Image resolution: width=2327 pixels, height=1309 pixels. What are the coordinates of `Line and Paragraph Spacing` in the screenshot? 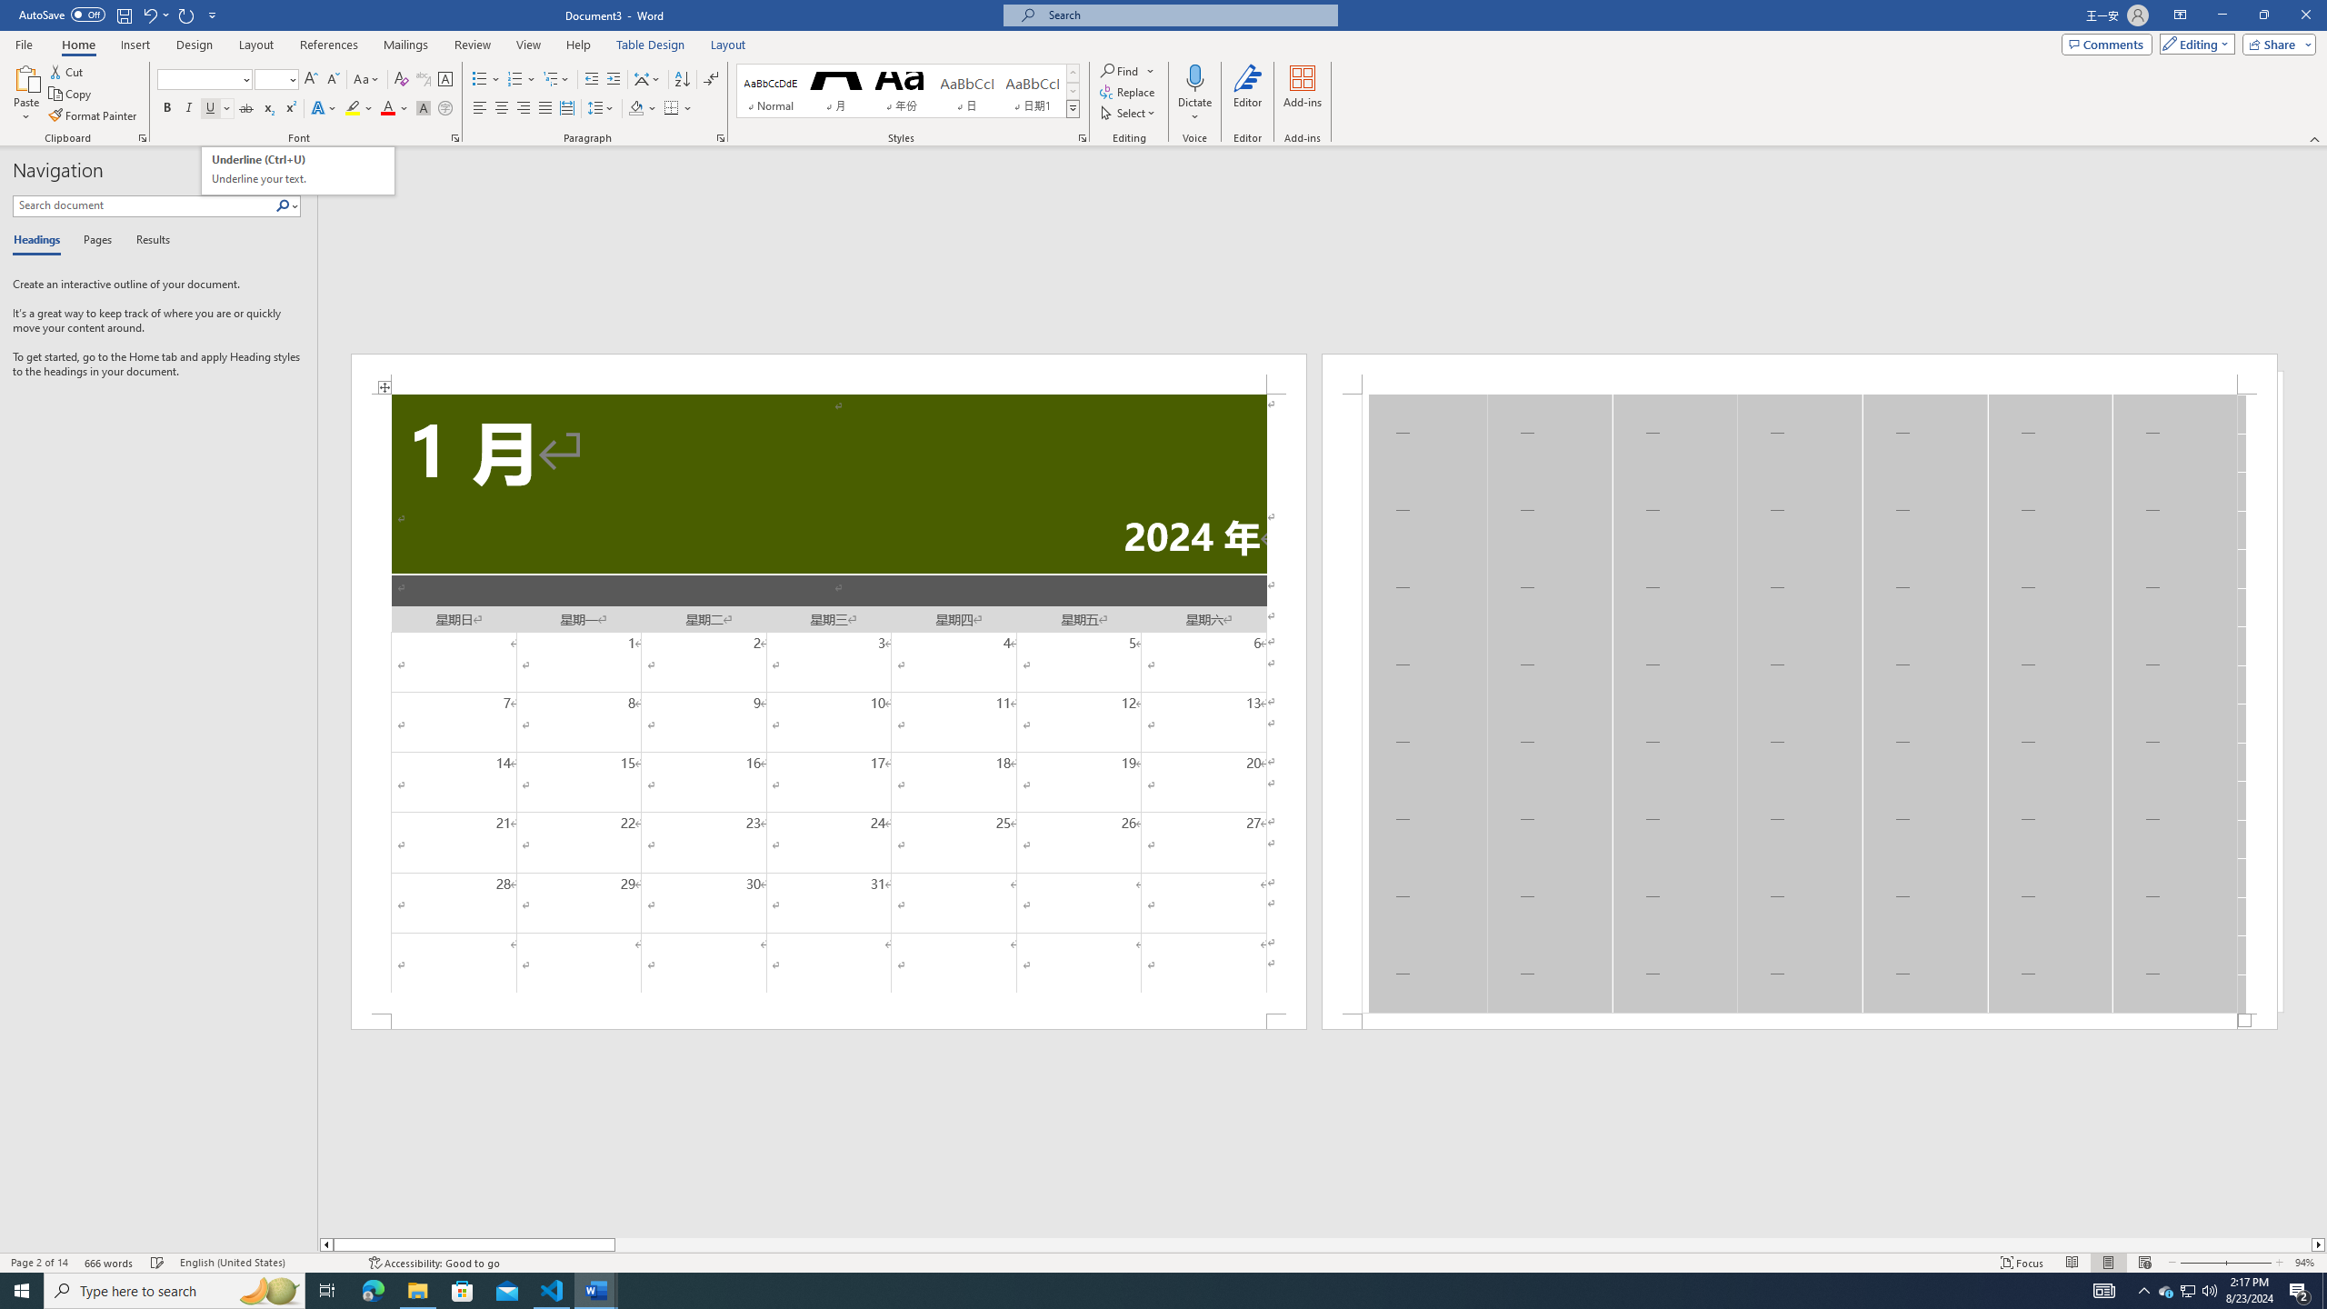 It's located at (602, 109).